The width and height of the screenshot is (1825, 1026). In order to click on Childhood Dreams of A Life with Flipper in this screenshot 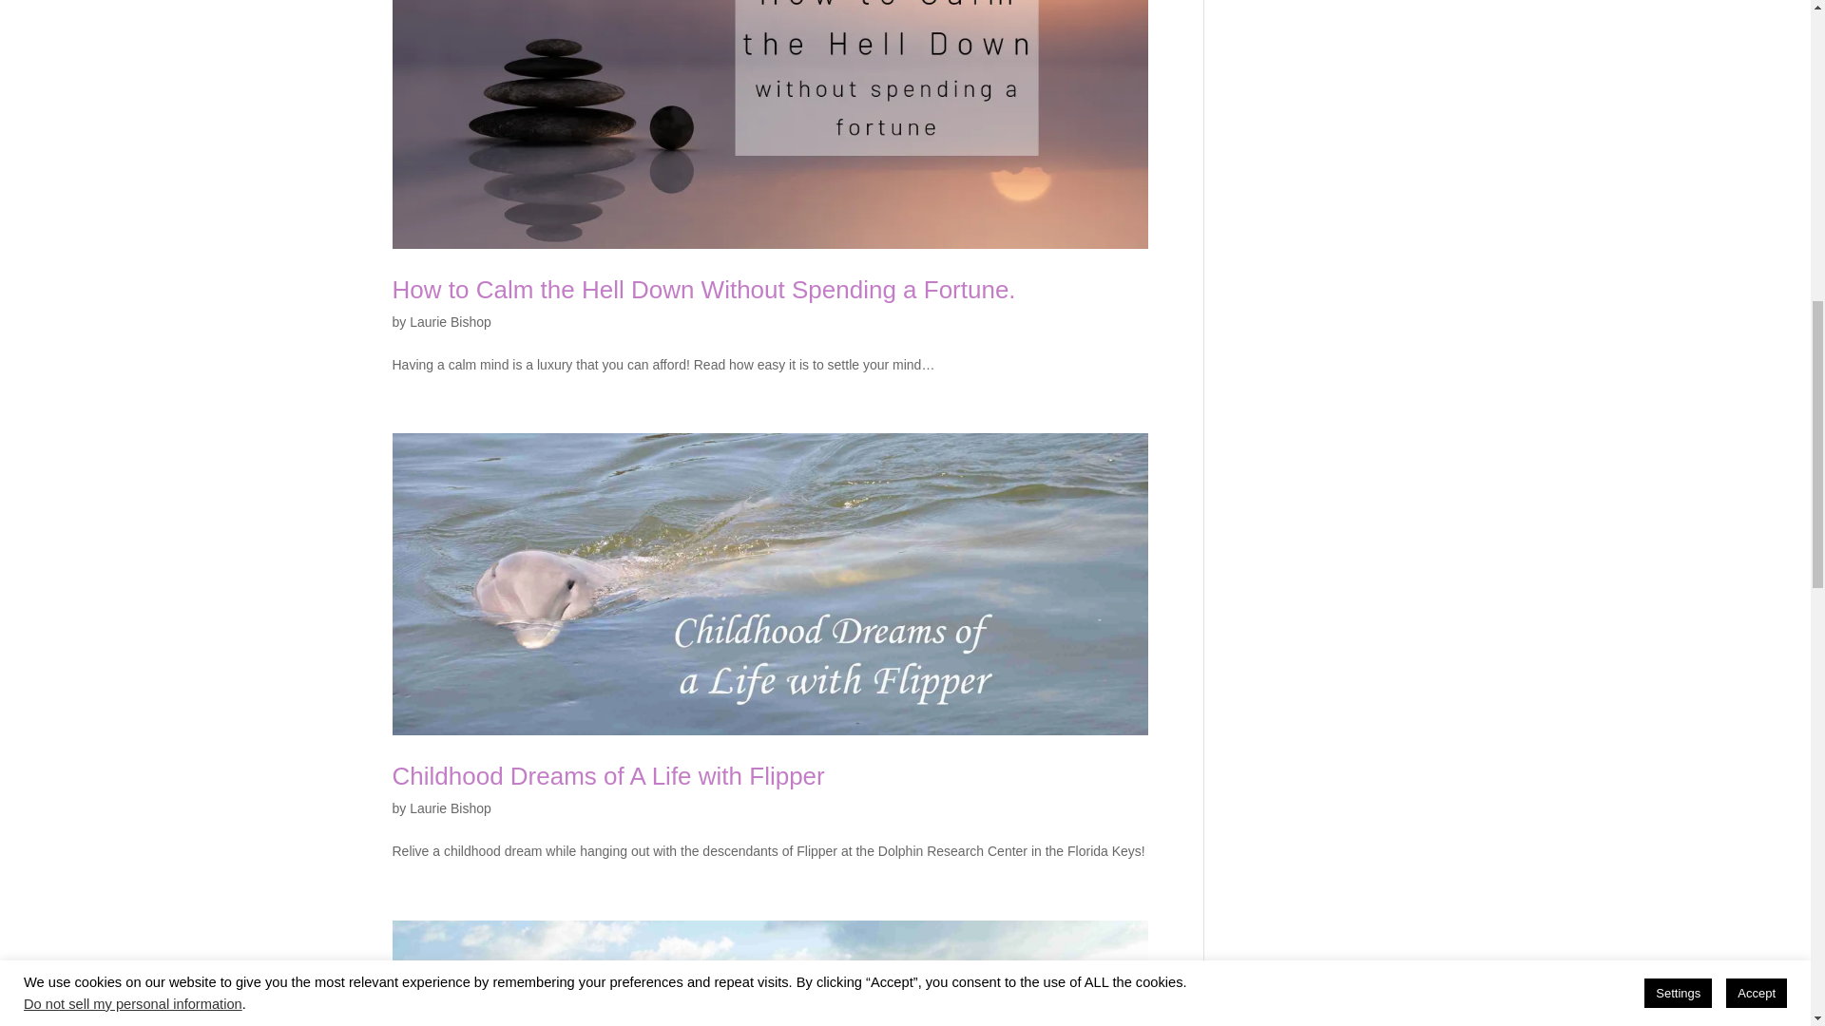, I will do `click(608, 775)`.